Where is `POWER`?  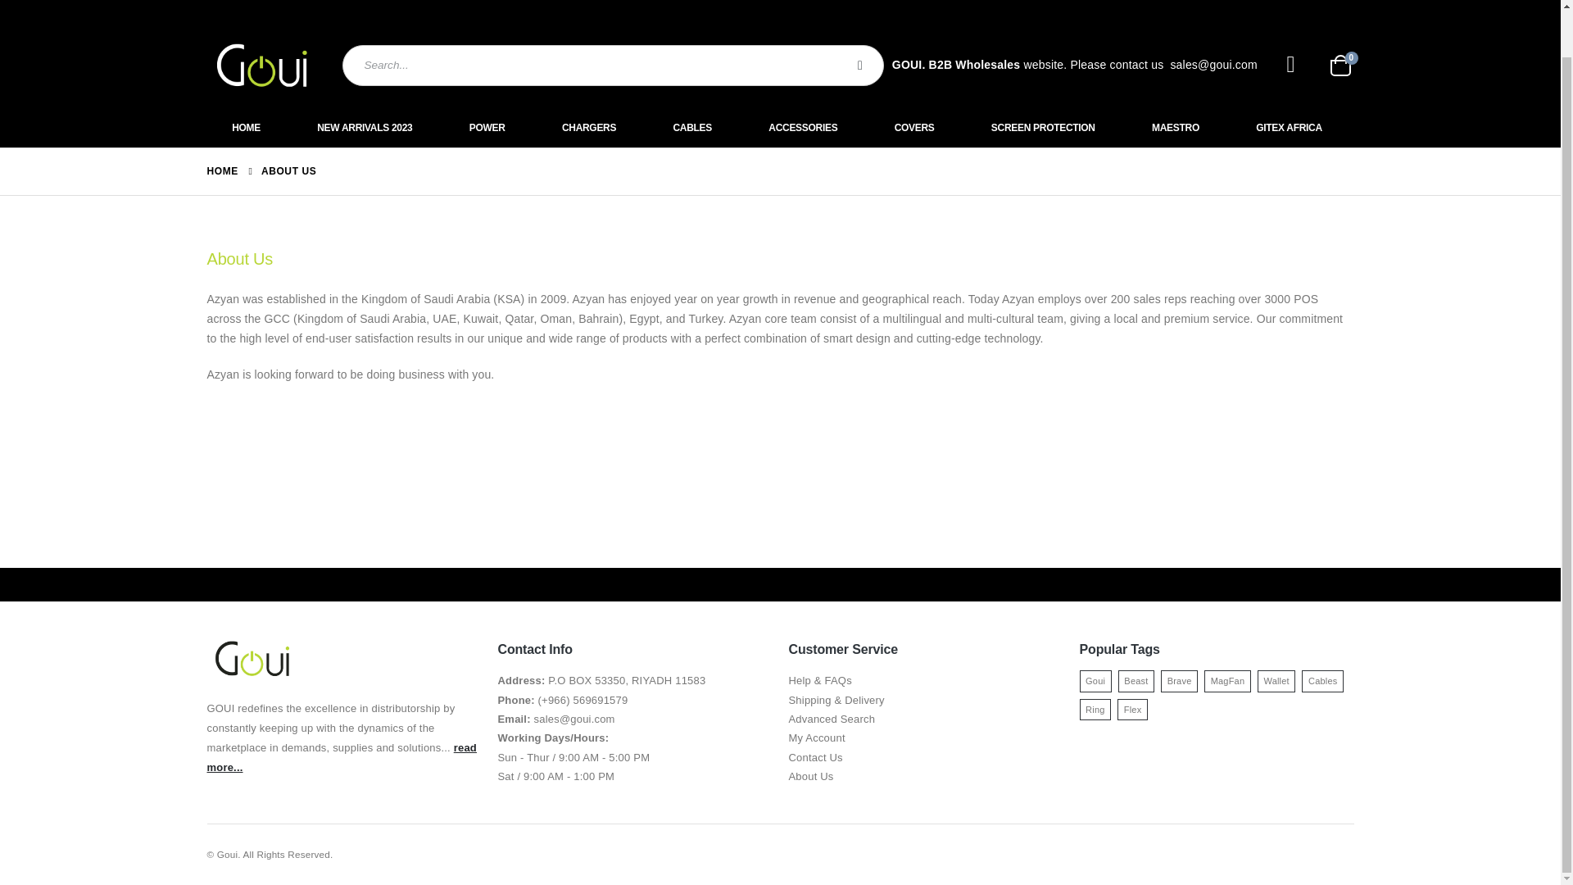 POWER is located at coordinates (490, 128).